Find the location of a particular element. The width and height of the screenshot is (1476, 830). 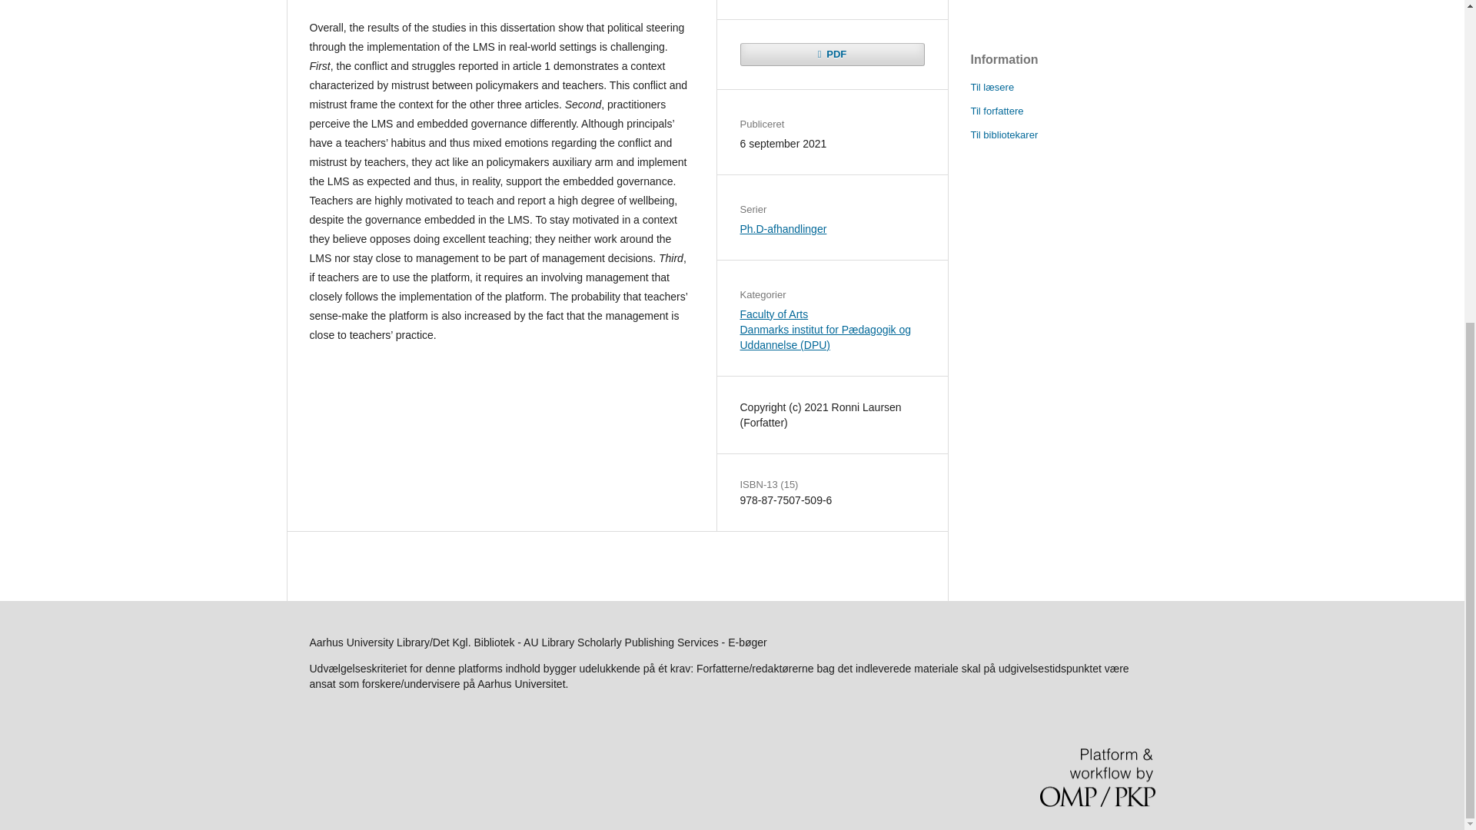

Faculty of Arts is located at coordinates (773, 314).